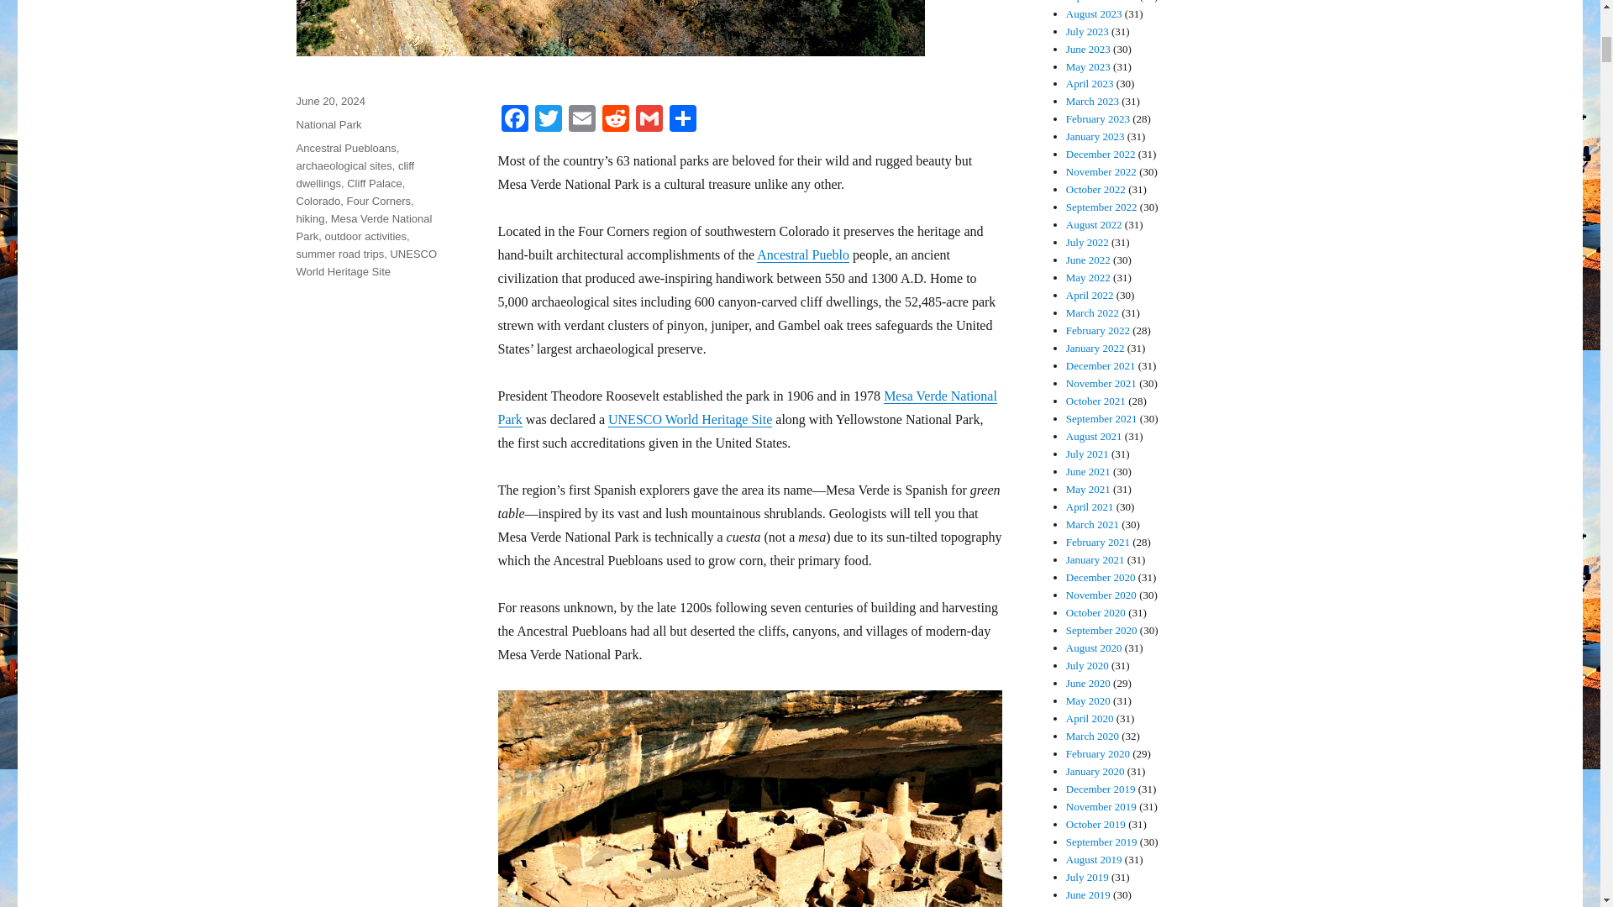 Image resolution: width=1613 pixels, height=907 pixels. What do you see at coordinates (581, 121) in the screenshot?
I see `Email` at bounding box center [581, 121].